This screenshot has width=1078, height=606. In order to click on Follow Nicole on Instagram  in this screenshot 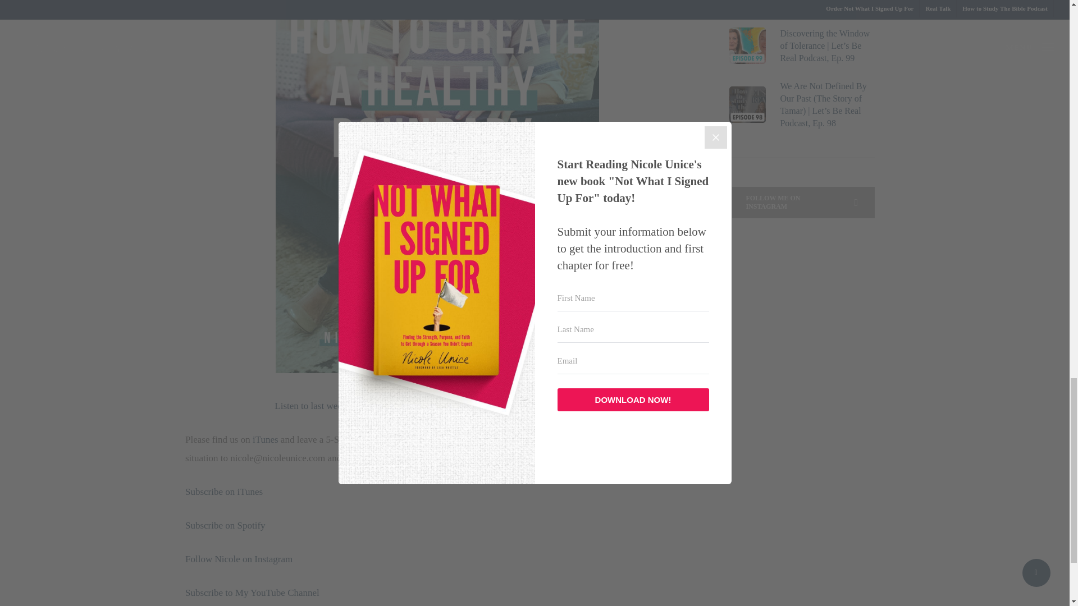, I will do `click(240, 559)`.